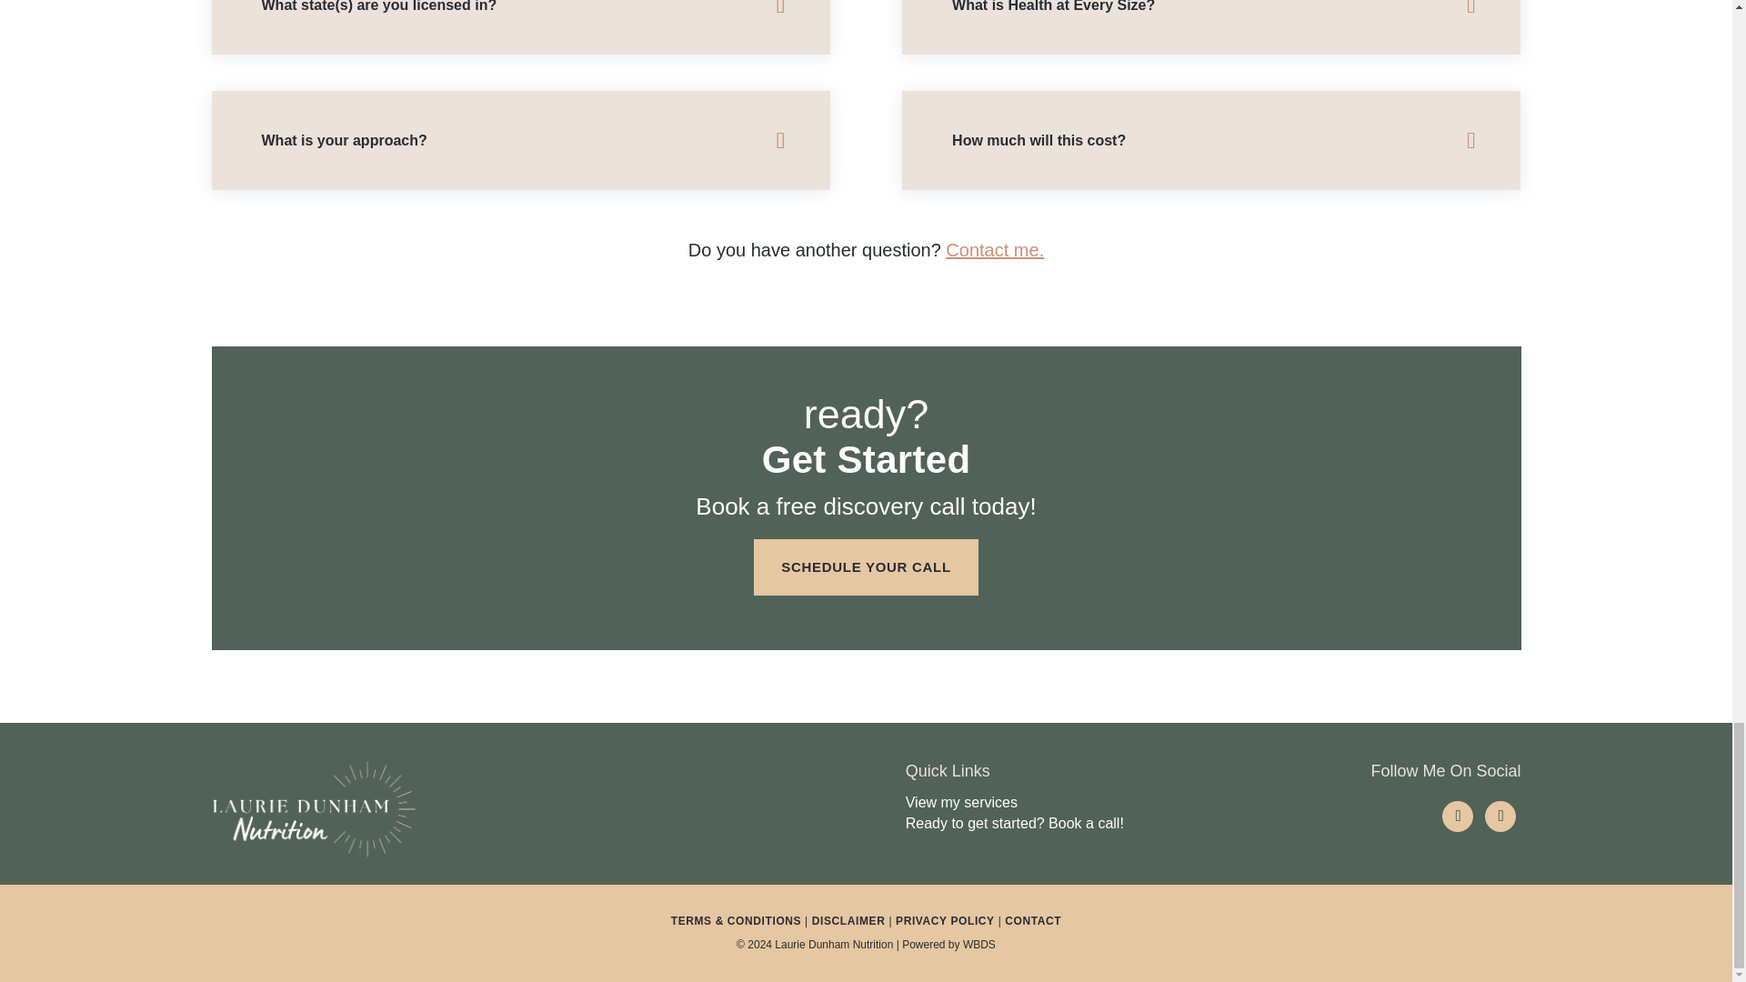  I want to click on Ready to get started? Book a call!, so click(1015, 823).